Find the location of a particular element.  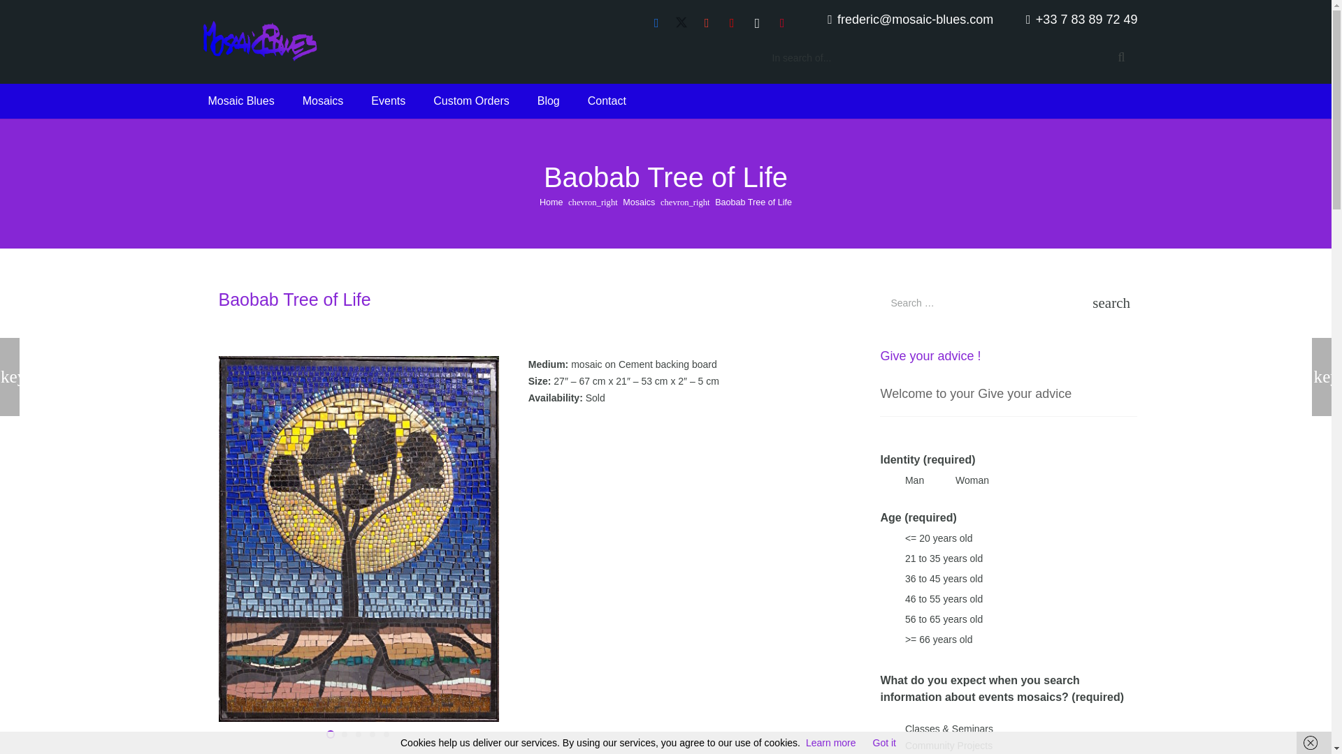

1 is located at coordinates (886, 746).